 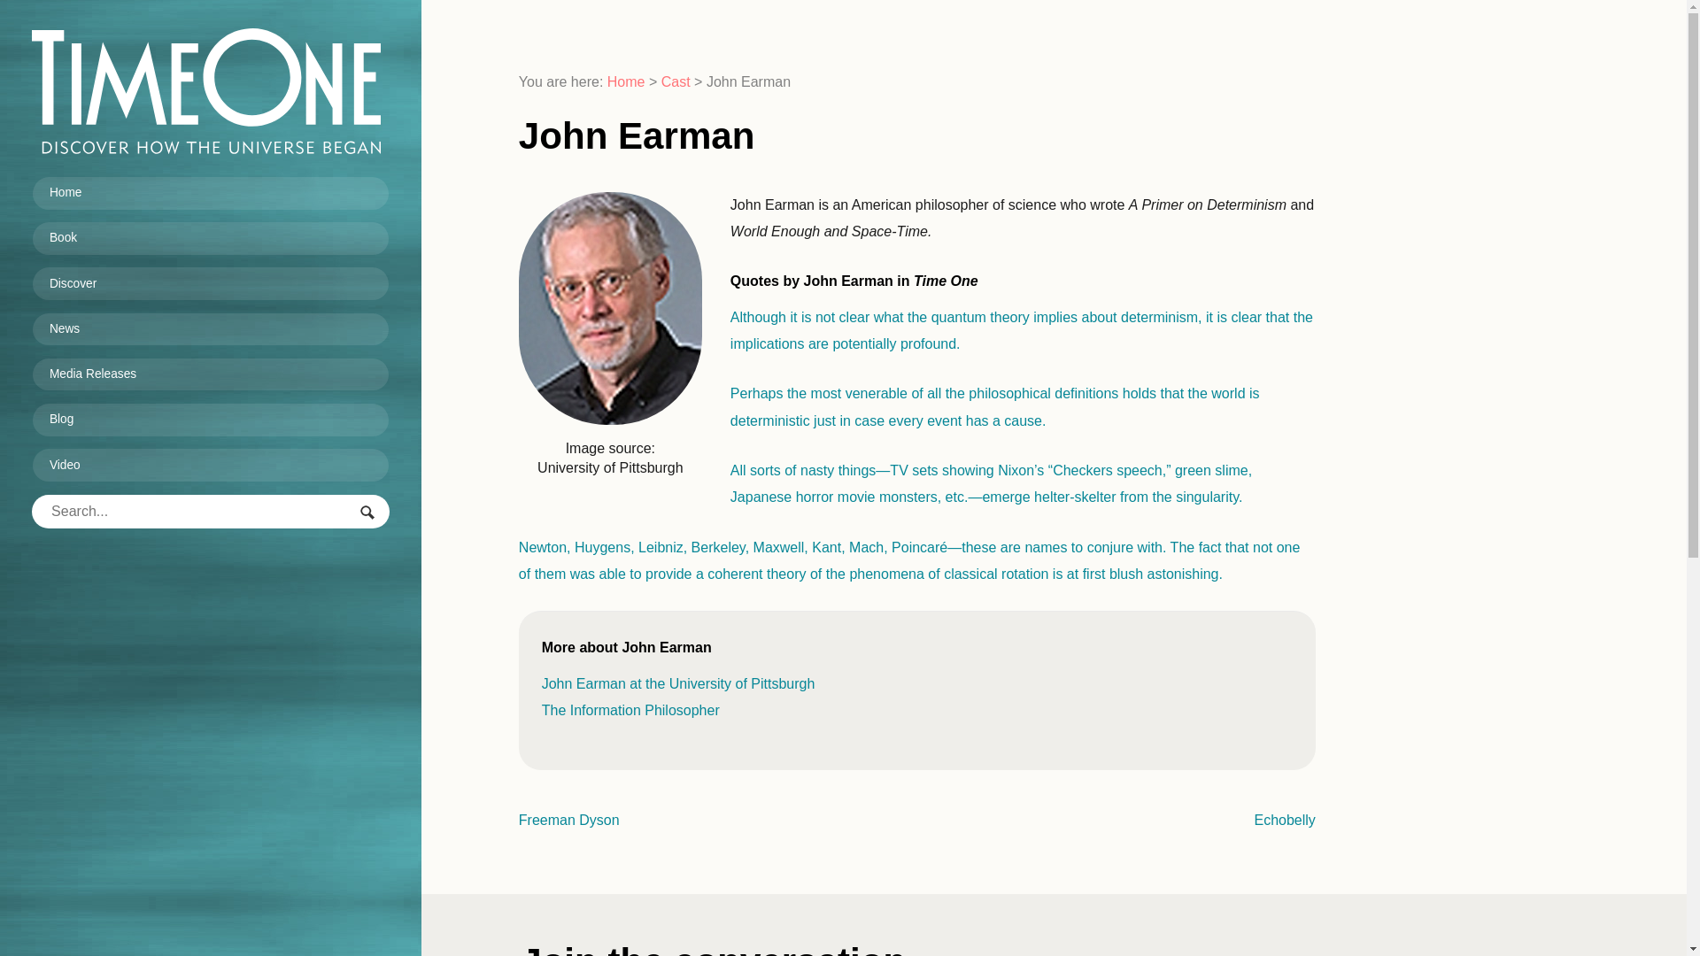 What do you see at coordinates (675, 81) in the screenshot?
I see `Cast` at bounding box center [675, 81].